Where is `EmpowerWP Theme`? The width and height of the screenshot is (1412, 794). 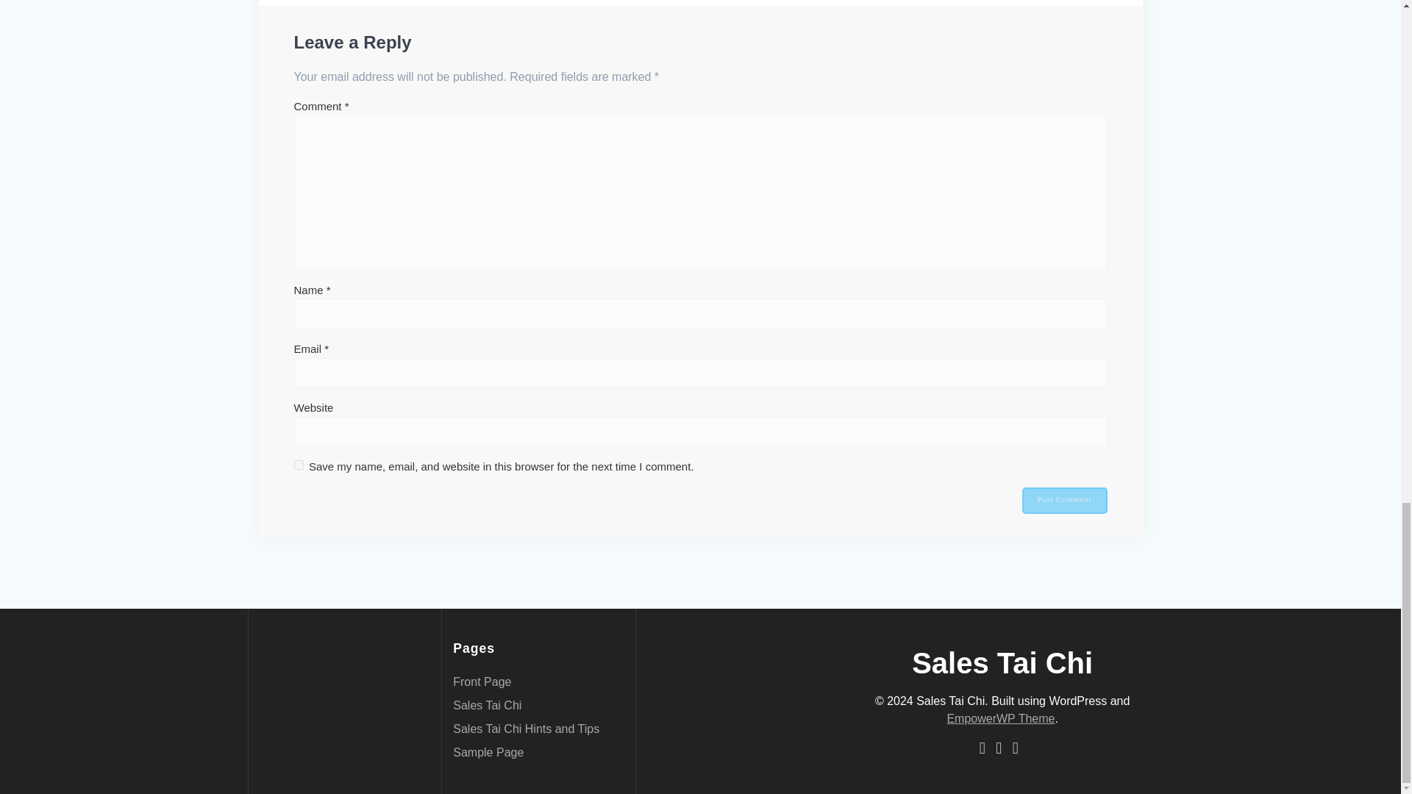 EmpowerWP Theme is located at coordinates (1000, 718).